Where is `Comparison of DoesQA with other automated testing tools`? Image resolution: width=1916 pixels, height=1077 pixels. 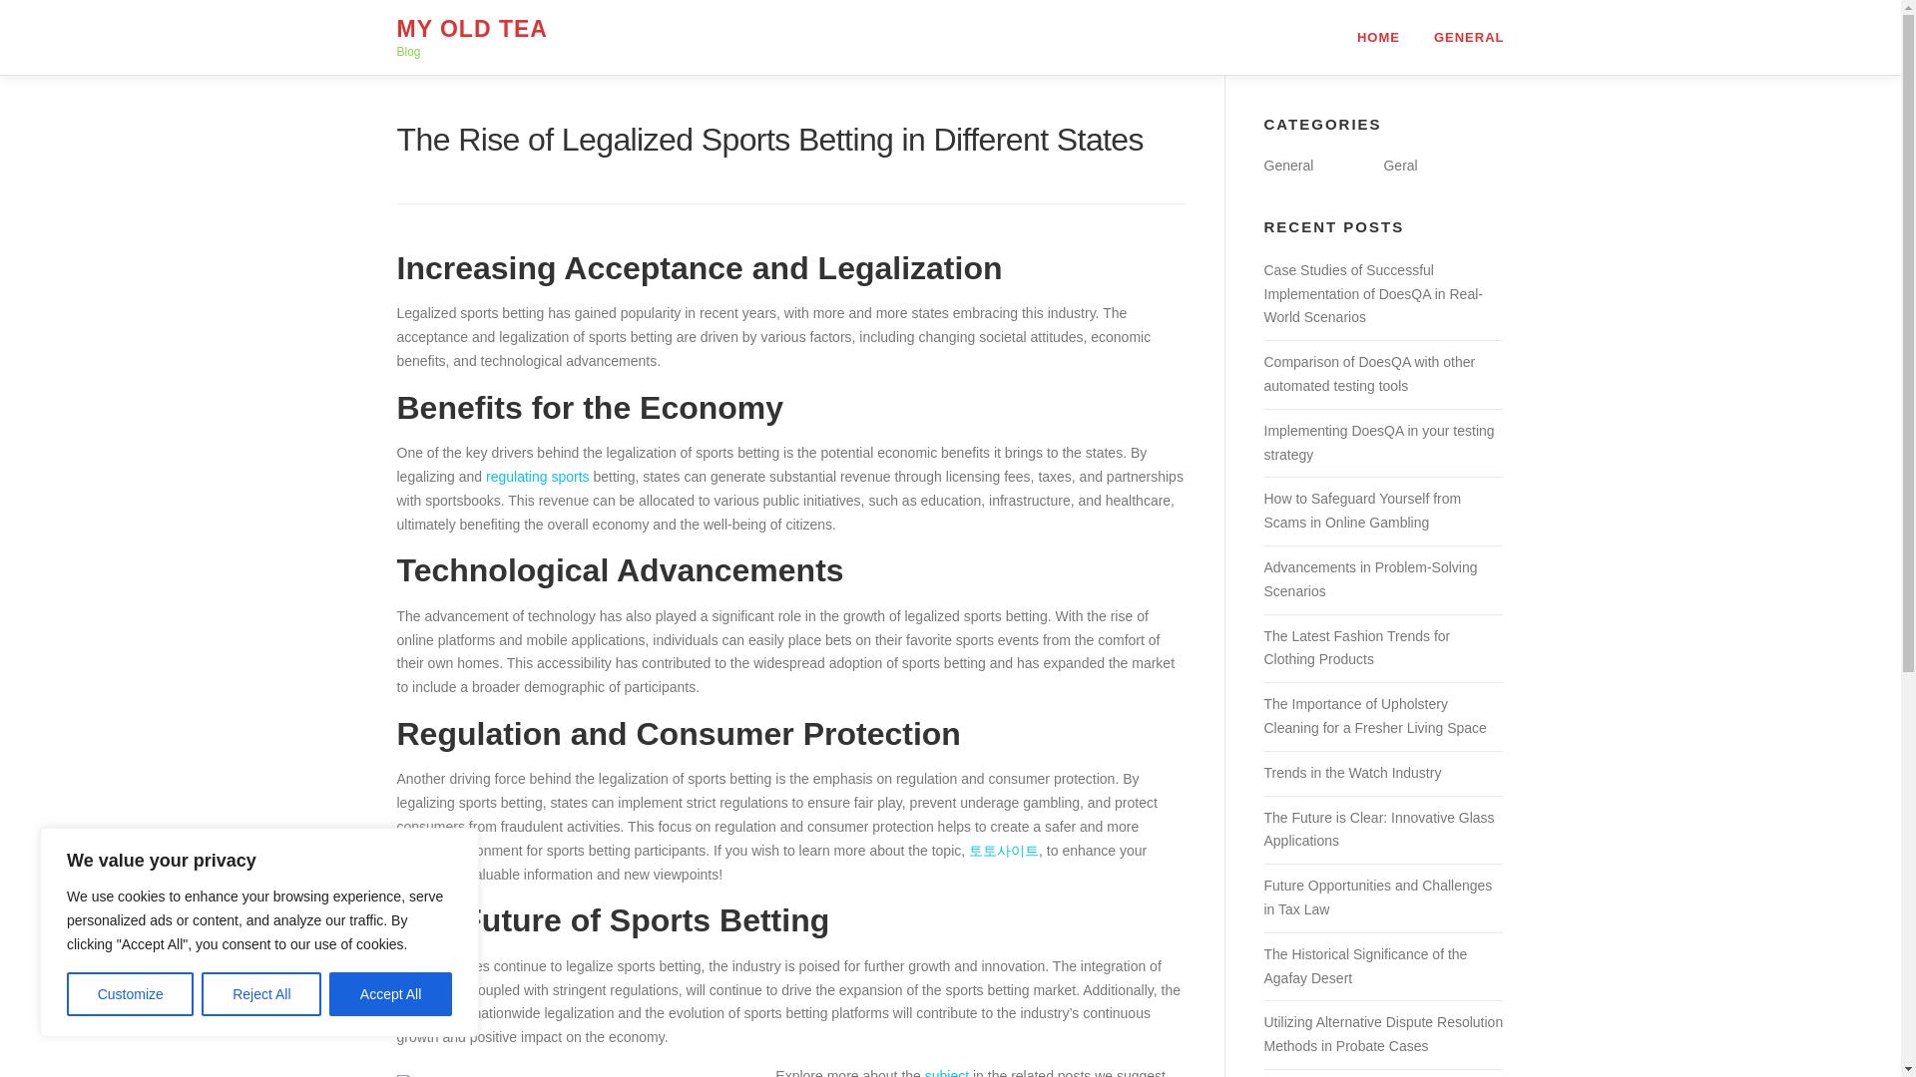 Comparison of DoesQA with other automated testing tools is located at coordinates (1369, 374).